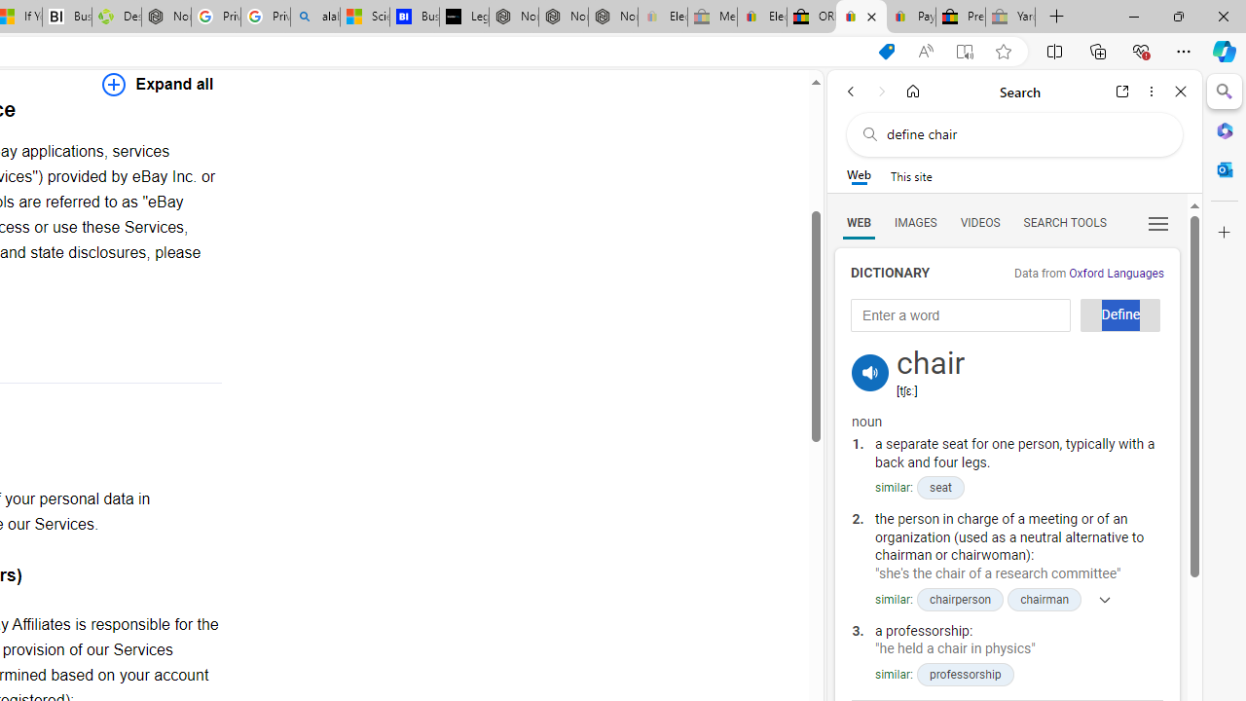  Describe the element at coordinates (1099, 599) in the screenshot. I see `Show more` at that location.